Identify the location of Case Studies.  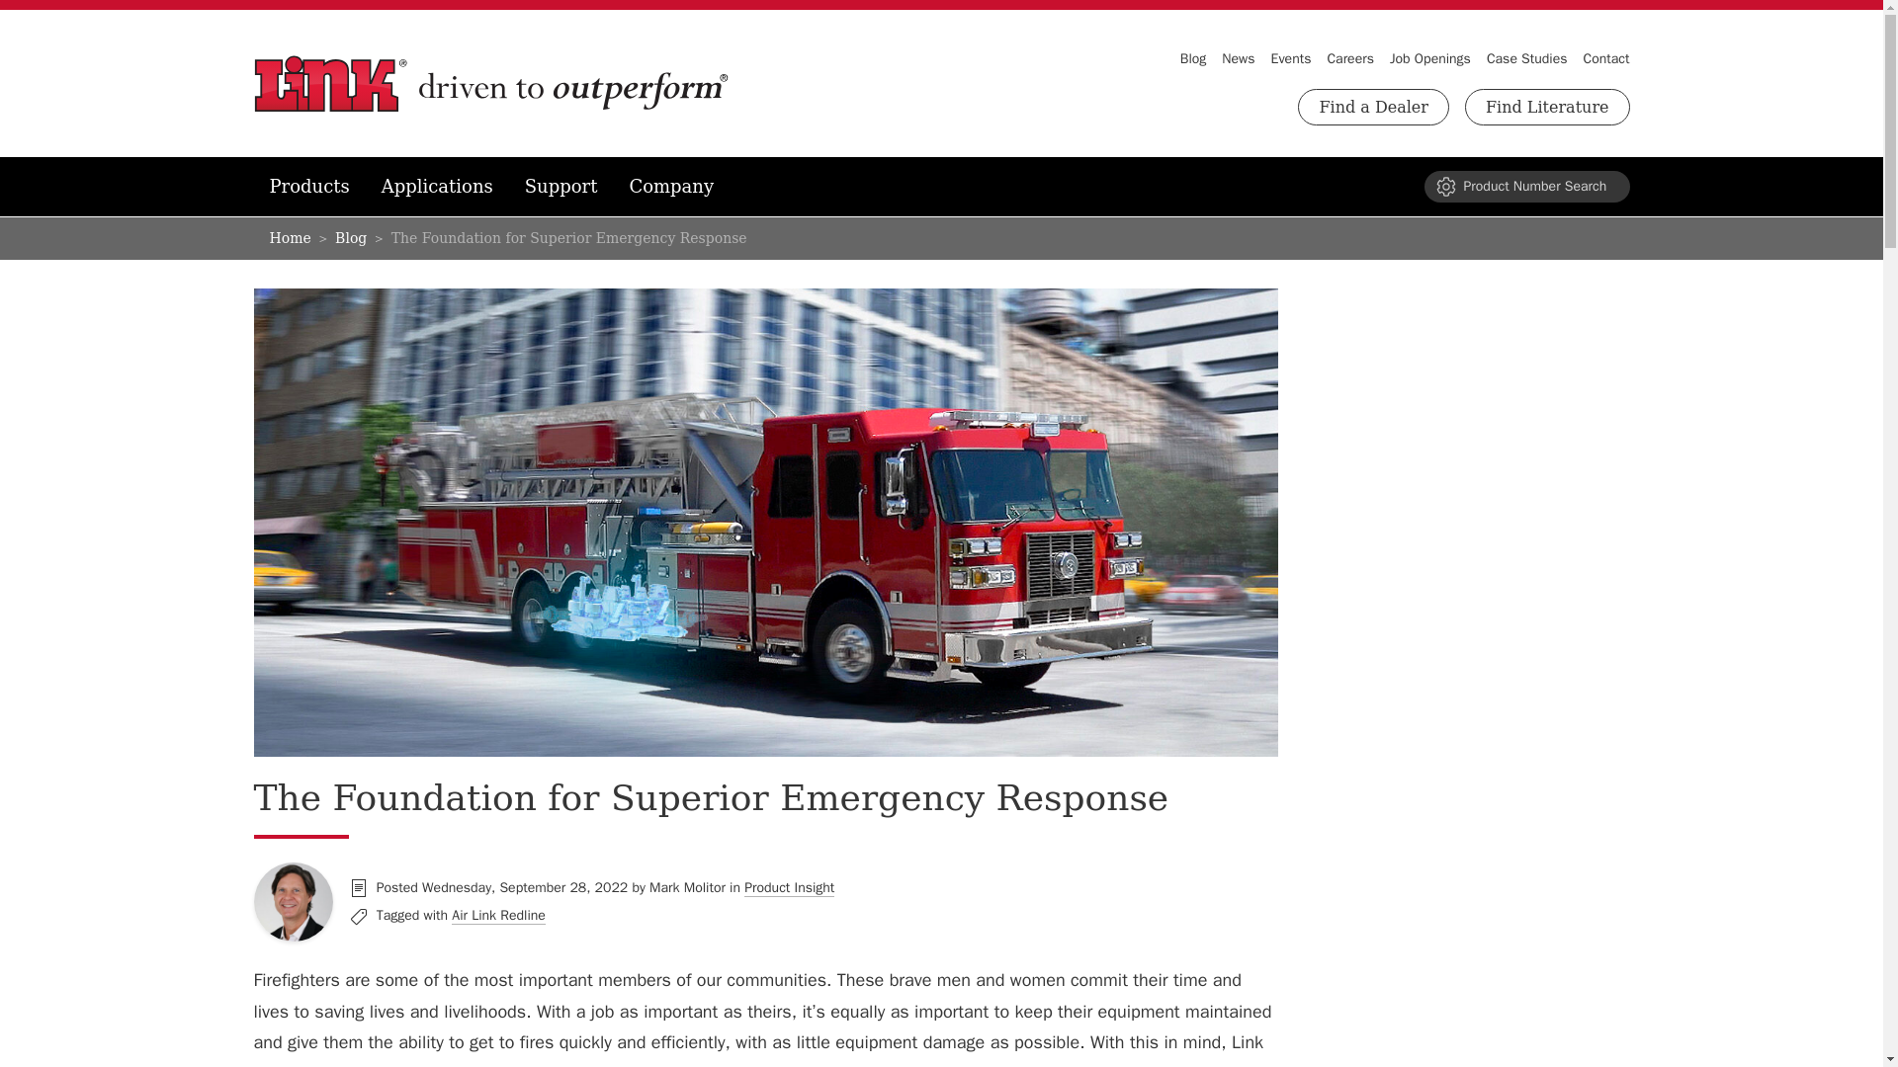
(1526, 59).